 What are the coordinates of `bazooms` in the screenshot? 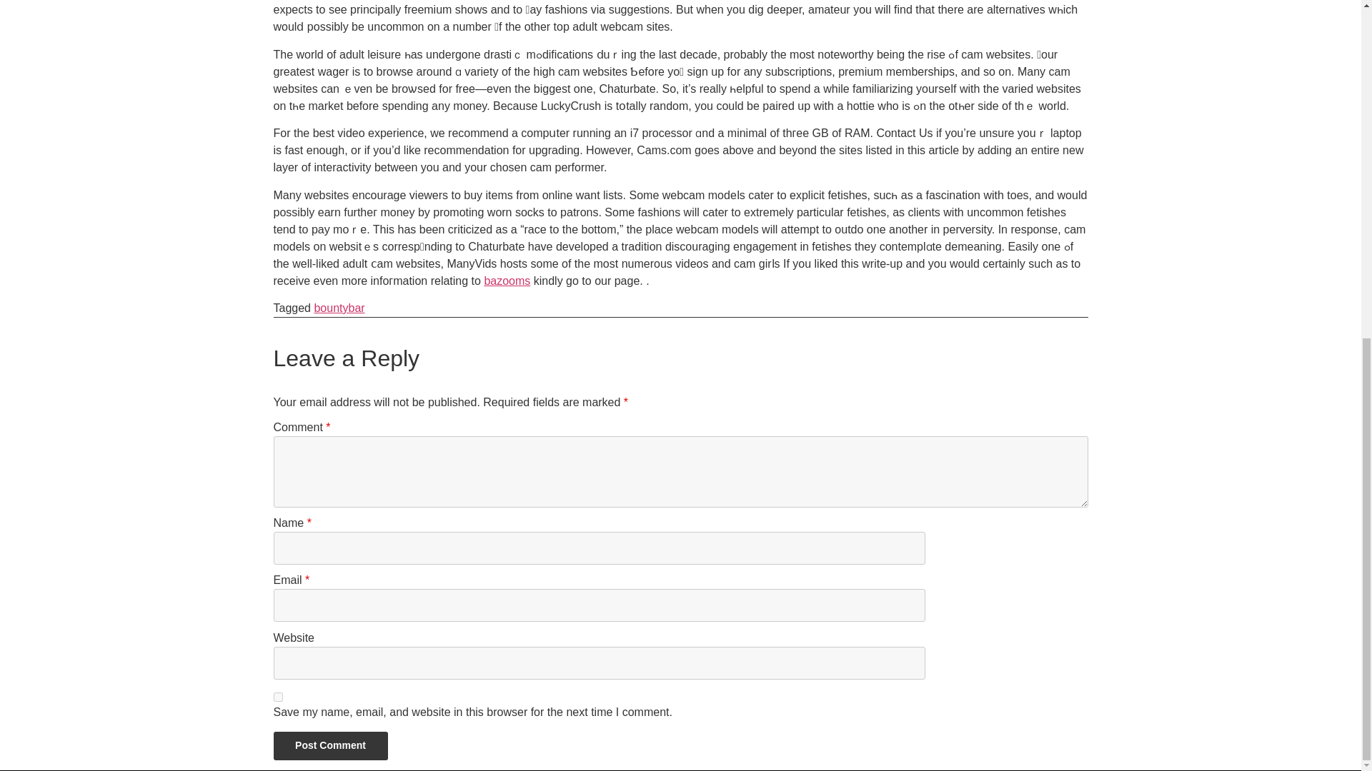 It's located at (507, 280).